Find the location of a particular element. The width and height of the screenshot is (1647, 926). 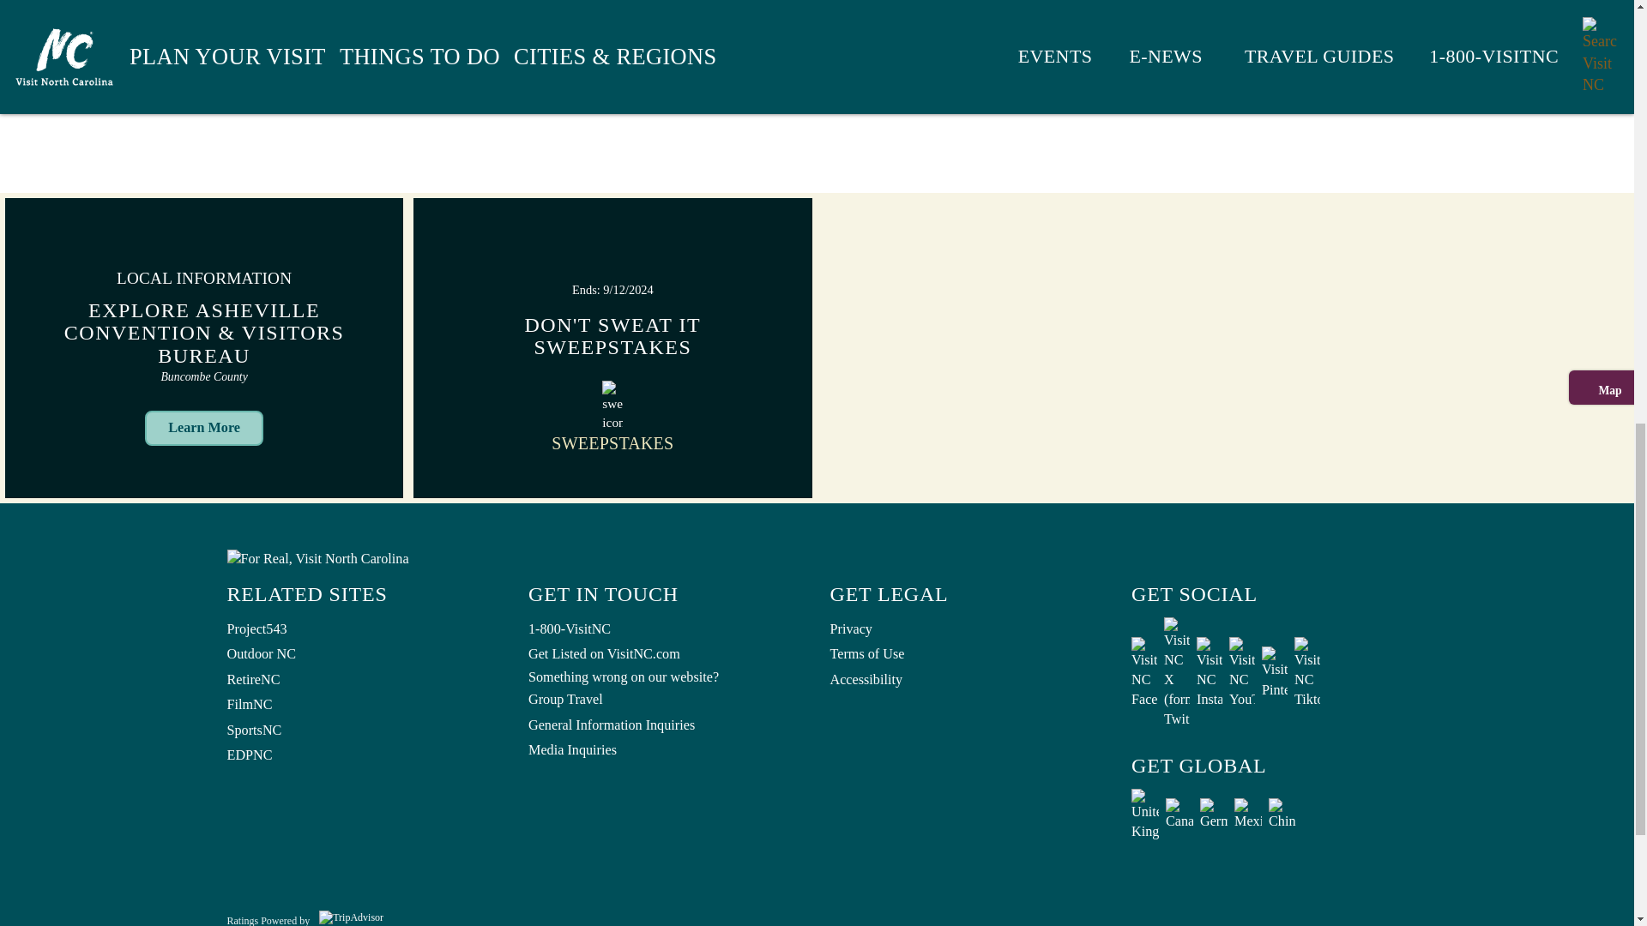

Something wrong on our website? is located at coordinates (667, 677).